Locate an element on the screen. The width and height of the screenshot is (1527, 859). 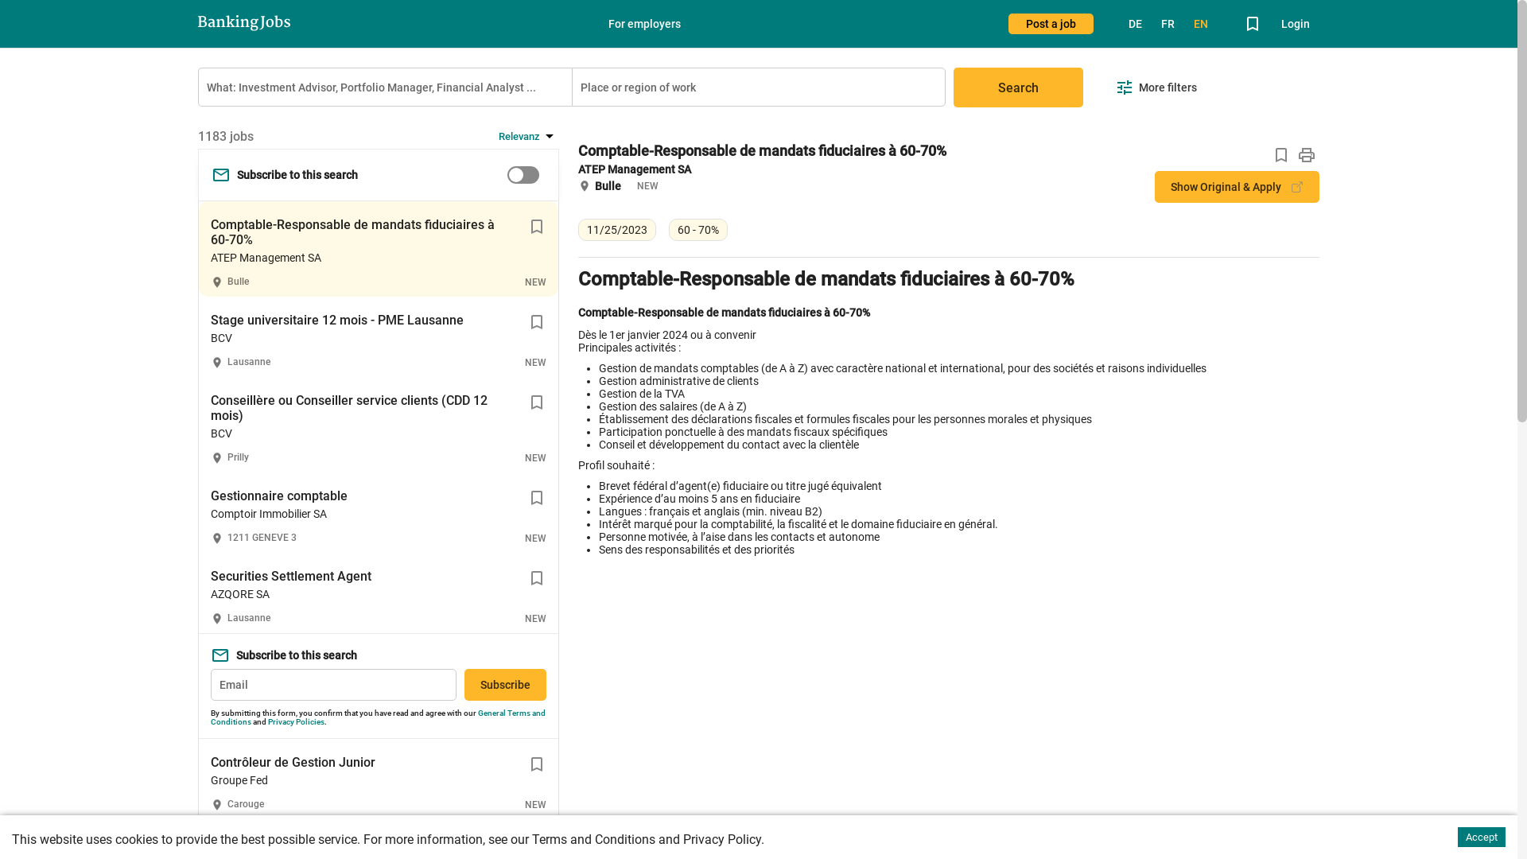
EN is located at coordinates (1201, 24).